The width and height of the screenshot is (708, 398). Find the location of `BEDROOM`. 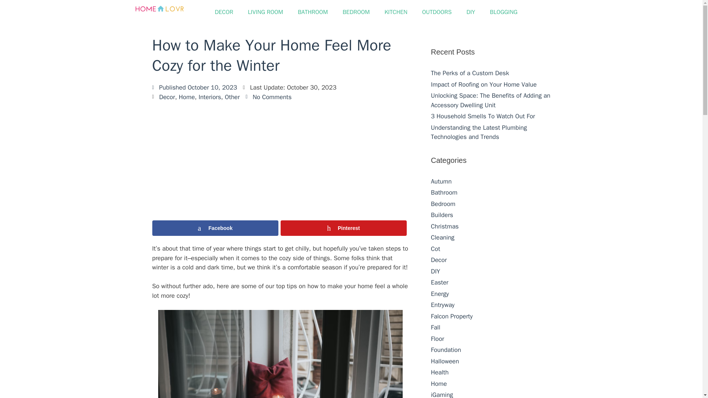

BEDROOM is located at coordinates (356, 12).